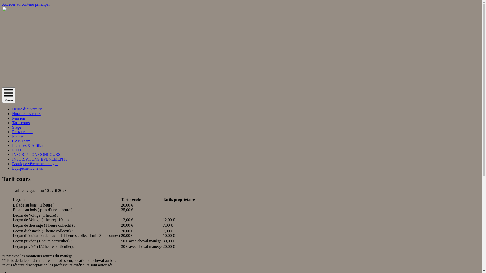 The height and width of the screenshot is (273, 486). Describe the element at coordinates (21, 123) in the screenshot. I see `Tarif cours` at that location.